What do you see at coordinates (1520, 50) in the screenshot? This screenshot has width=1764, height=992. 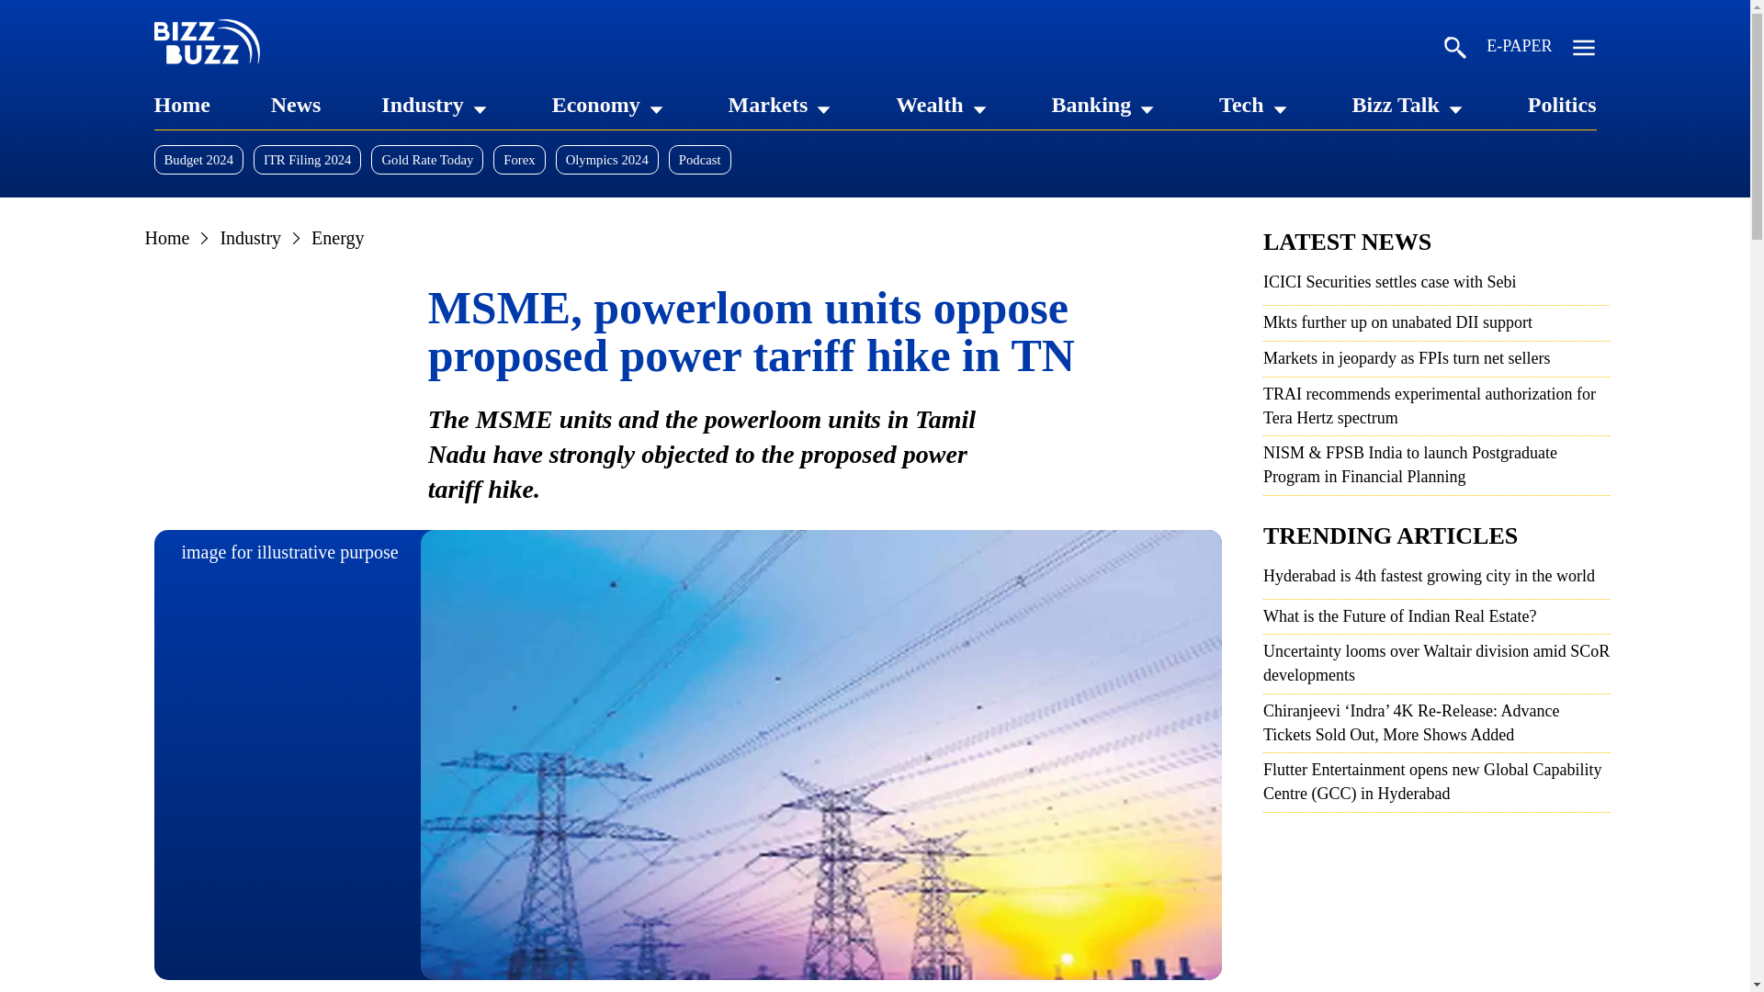 I see `E-PAPER` at bounding box center [1520, 50].